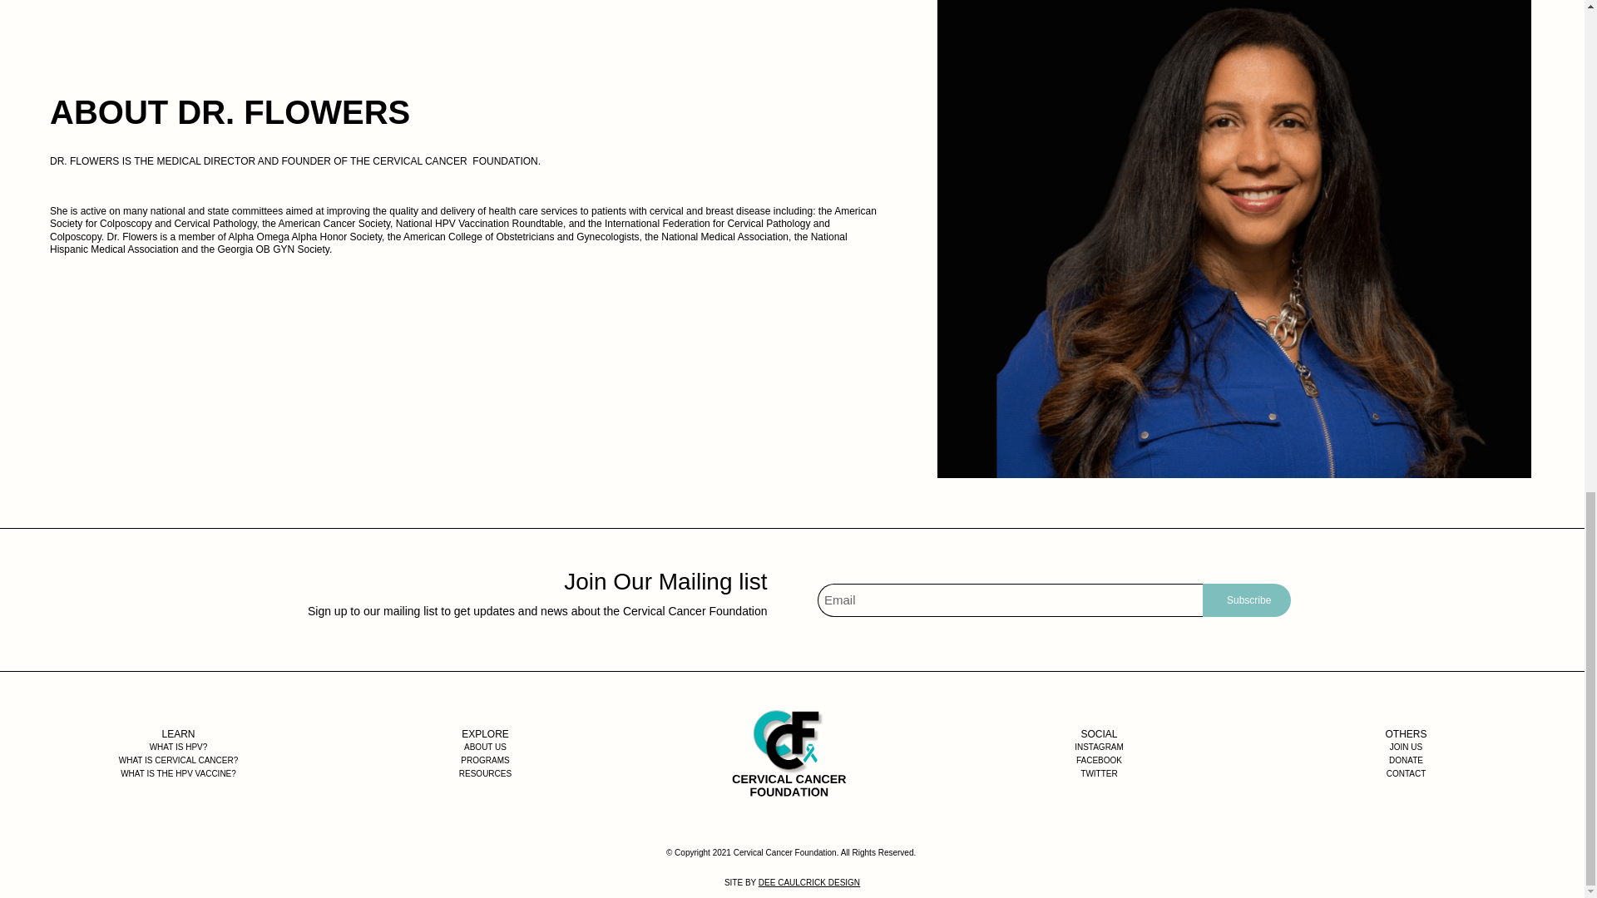  What do you see at coordinates (178, 748) in the screenshot?
I see `WHAT IS HPV?` at bounding box center [178, 748].